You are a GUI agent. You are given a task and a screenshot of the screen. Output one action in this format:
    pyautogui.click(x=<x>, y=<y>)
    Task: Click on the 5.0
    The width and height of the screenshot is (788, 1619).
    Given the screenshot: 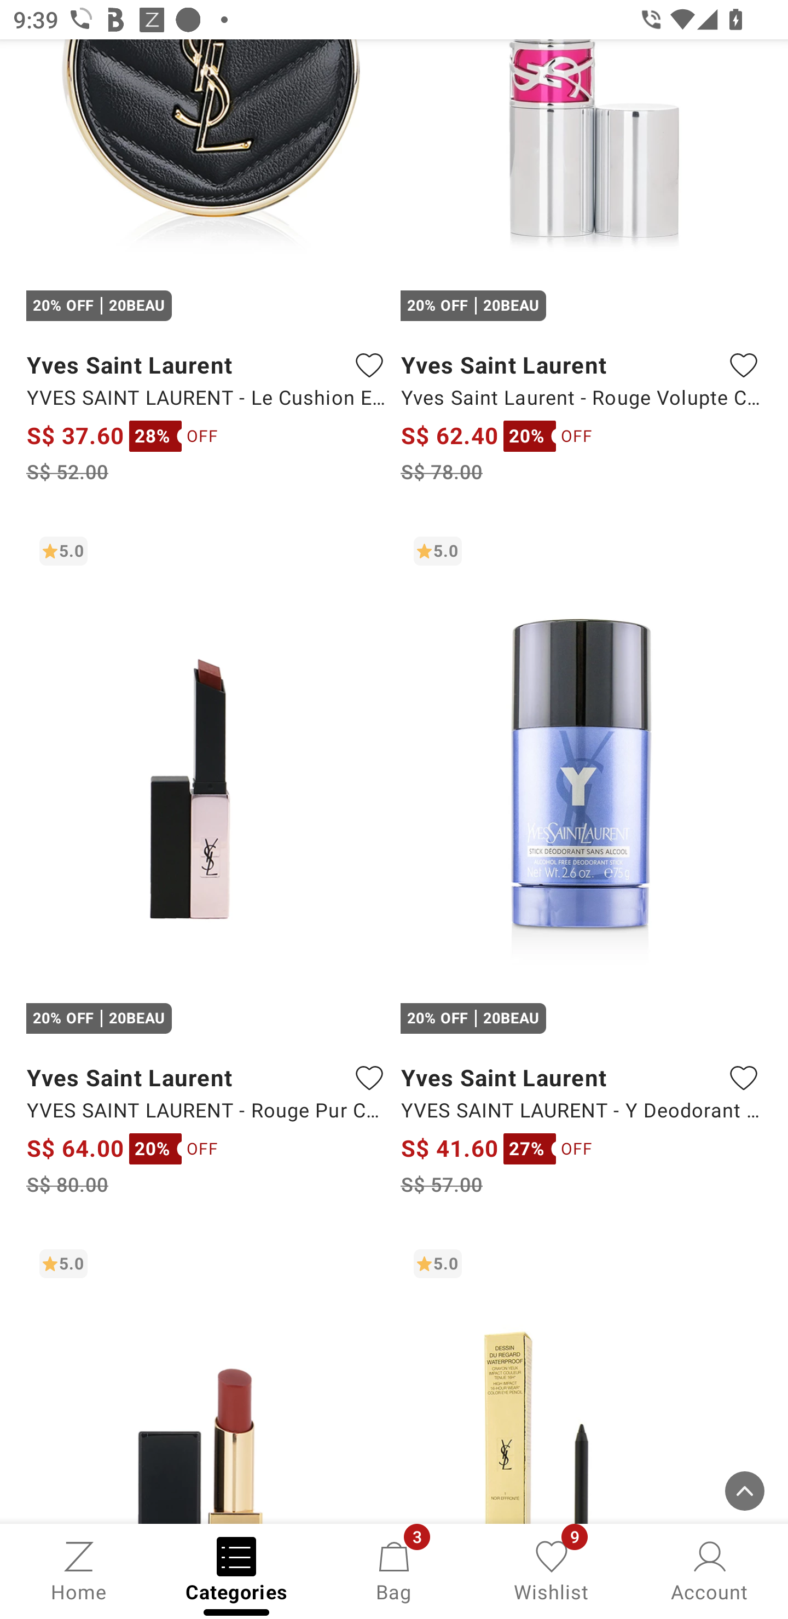 What is the action you would take?
    pyautogui.click(x=207, y=1380)
    